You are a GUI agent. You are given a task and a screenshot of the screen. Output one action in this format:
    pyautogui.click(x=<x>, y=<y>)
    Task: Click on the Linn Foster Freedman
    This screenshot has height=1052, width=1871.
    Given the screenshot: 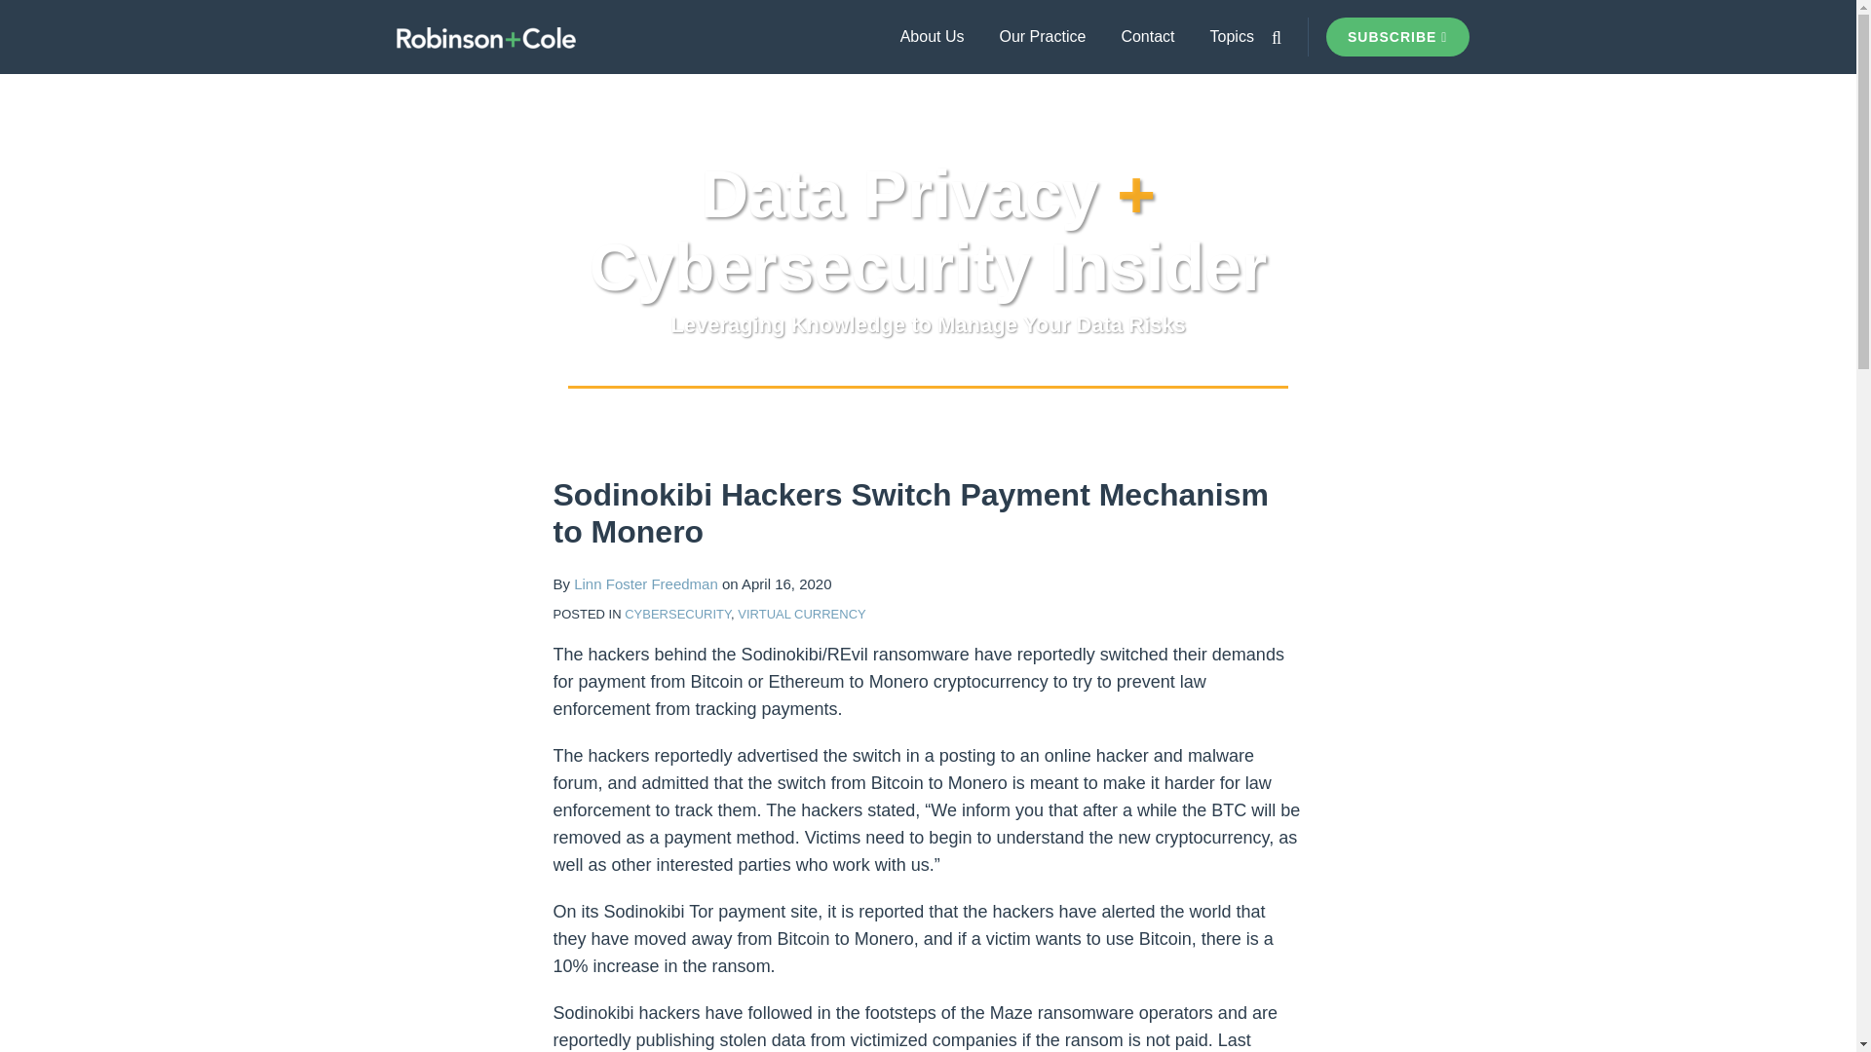 What is the action you would take?
    pyautogui.click(x=646, y=583)
    